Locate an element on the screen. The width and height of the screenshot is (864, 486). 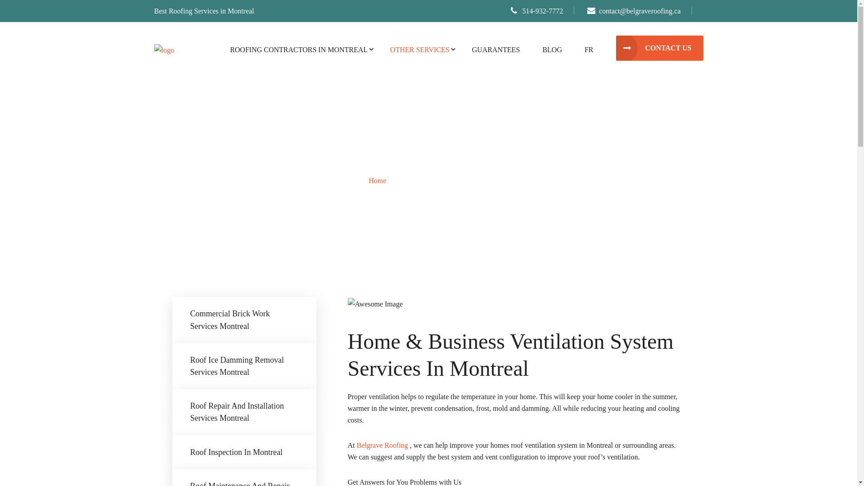
CONTACT US is located at coordinates (660, 48).